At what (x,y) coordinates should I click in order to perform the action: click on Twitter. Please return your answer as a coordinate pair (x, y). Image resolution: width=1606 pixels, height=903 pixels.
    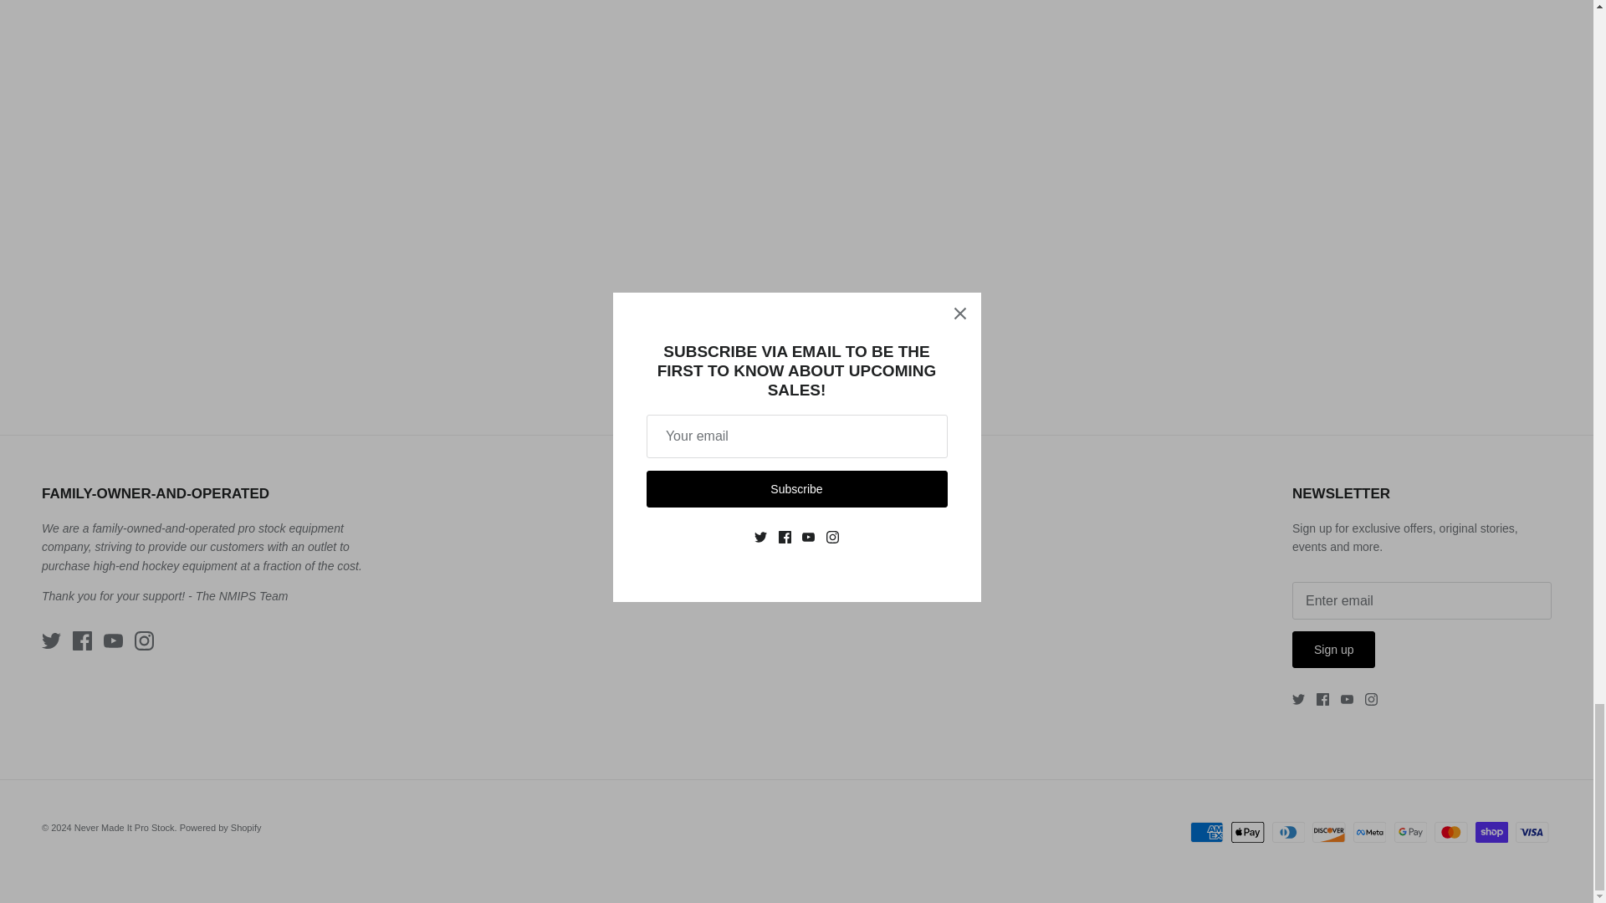
    Looking at the image, I should click on (50, 640).